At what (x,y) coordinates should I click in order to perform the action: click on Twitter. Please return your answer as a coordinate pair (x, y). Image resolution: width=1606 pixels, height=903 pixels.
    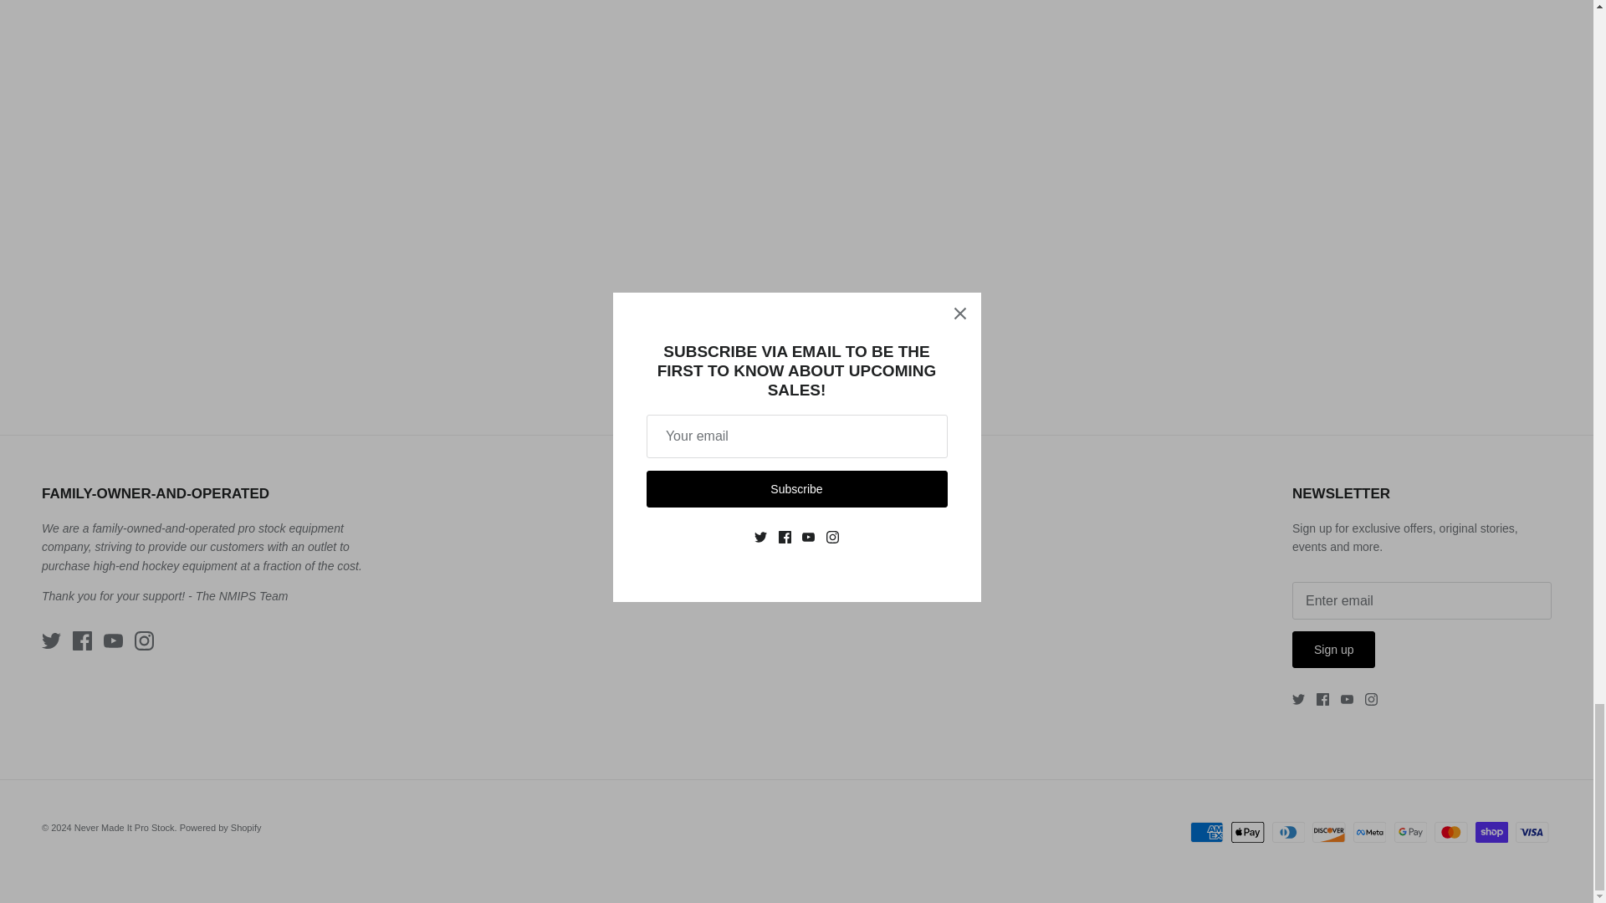
    Looking at the image, I should click on (50, 640).